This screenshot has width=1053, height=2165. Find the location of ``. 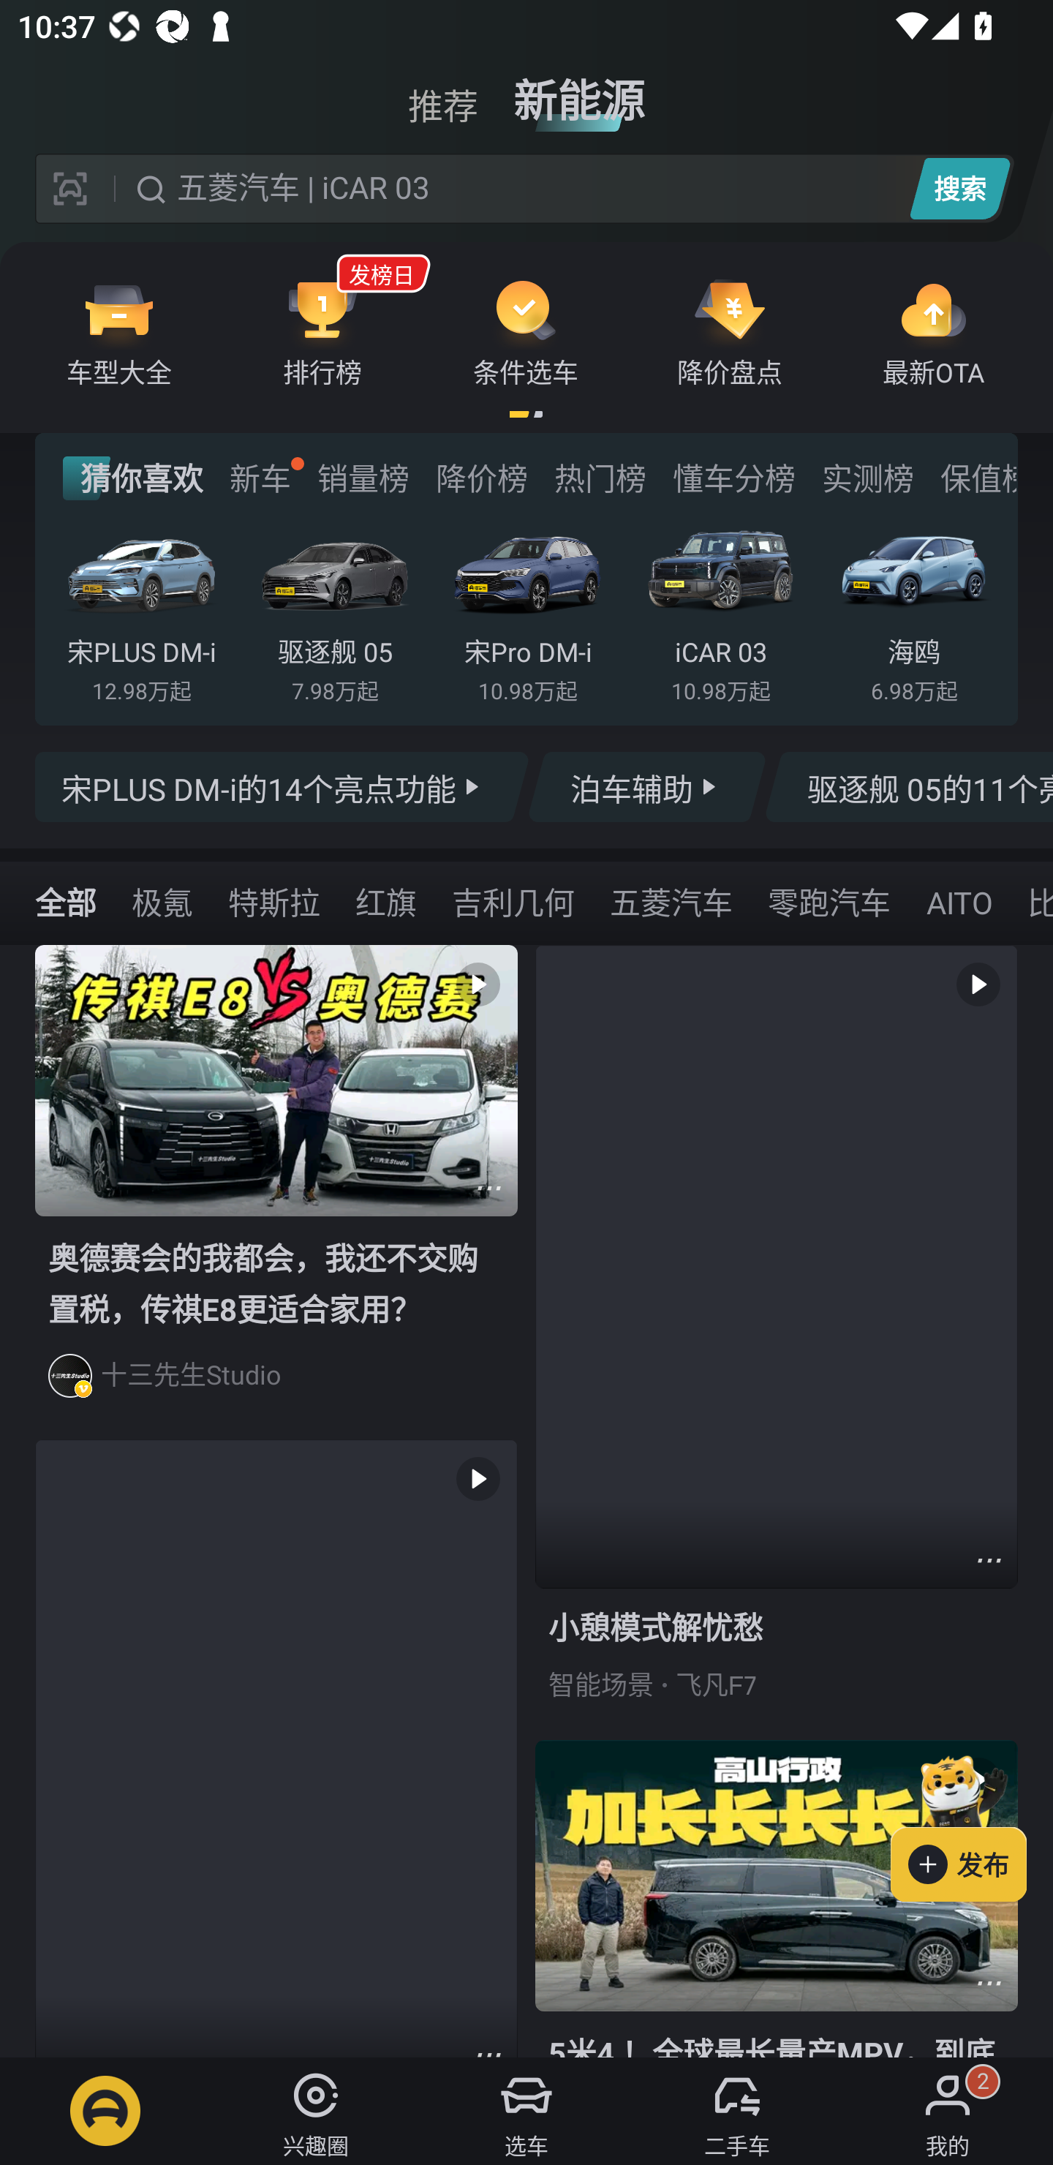

 is located at coordinates (989, 1983).